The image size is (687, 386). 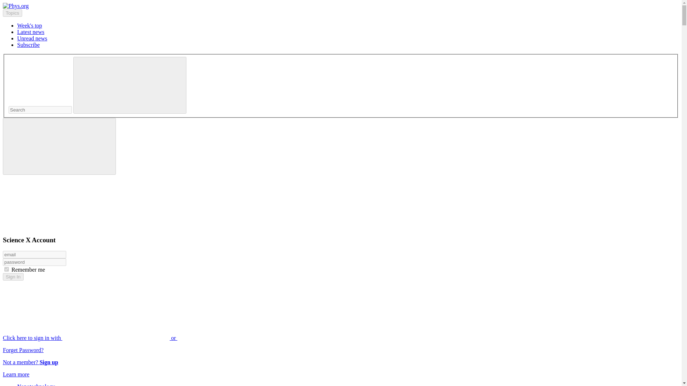 I want to click on Not a member? Sign up, so click(x=30, y=362).